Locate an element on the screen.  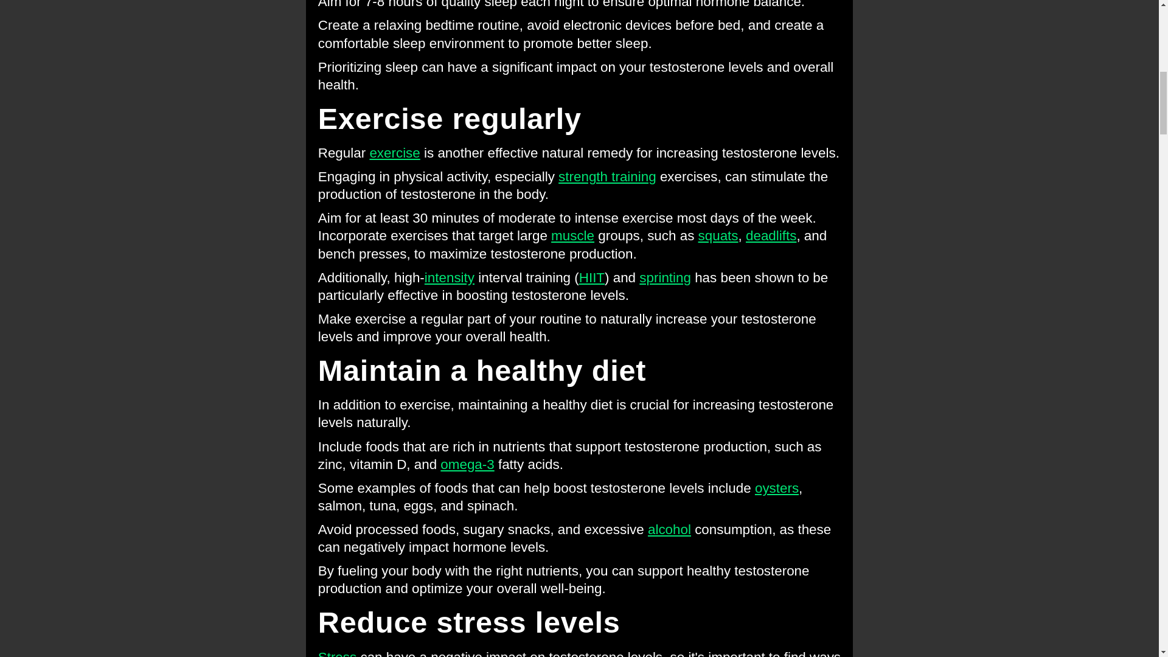
oysters is located at coordinates (776, 488).